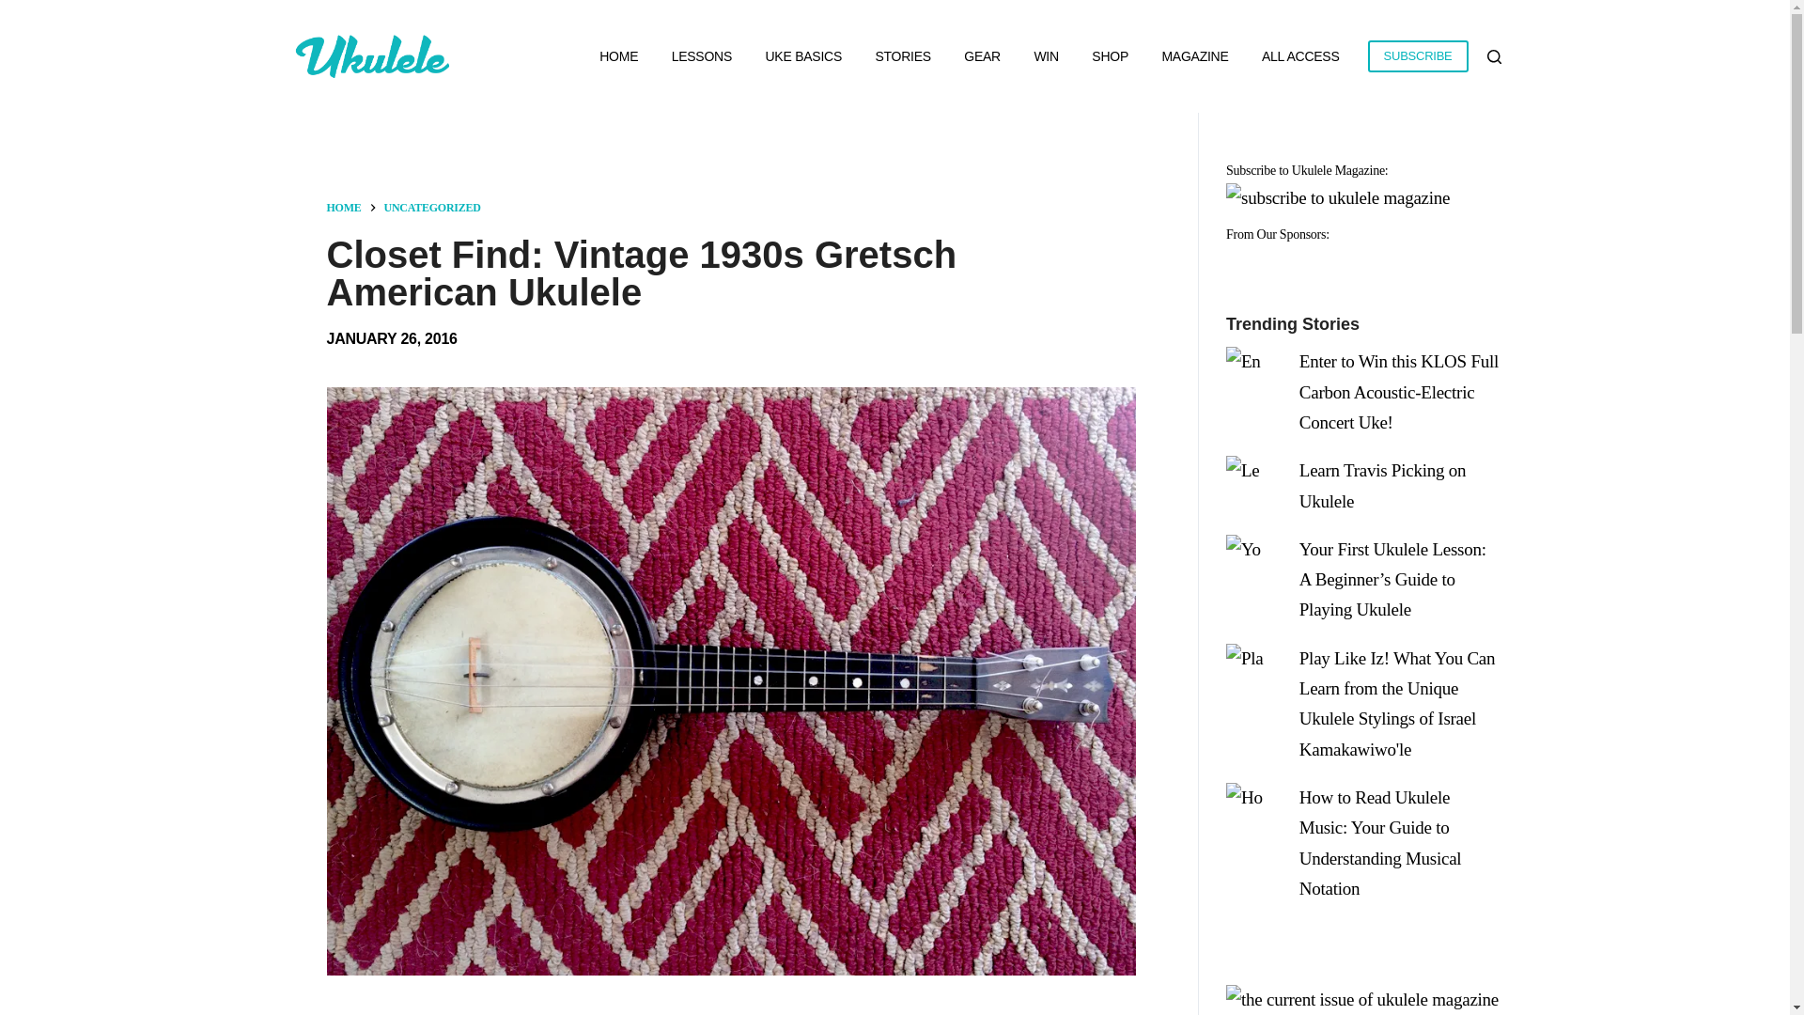 This screenshot has height=1015, width=1804. What do you see at coordinates (1381, 485) in the screenshot?
I see `Learn Travis Picking on Ukulele` at bounding box center [1381, 485].